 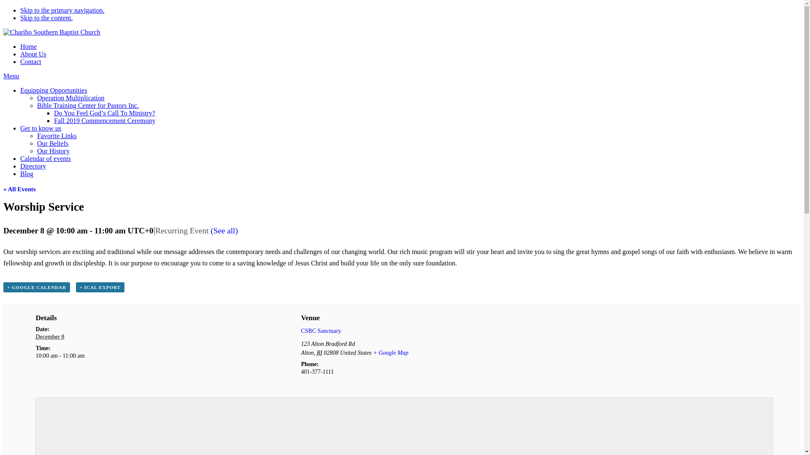 I want to click on Favorite Links, so click(x=57, y=136).